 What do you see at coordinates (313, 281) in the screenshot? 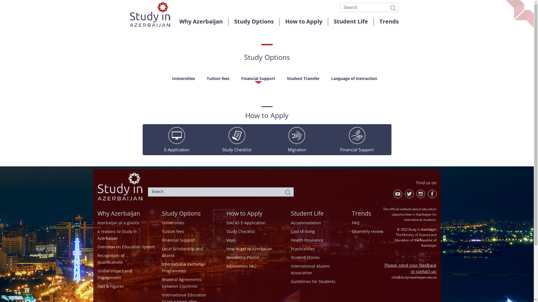
I see `Guidelines for Students` at bounding box center [313, 281].